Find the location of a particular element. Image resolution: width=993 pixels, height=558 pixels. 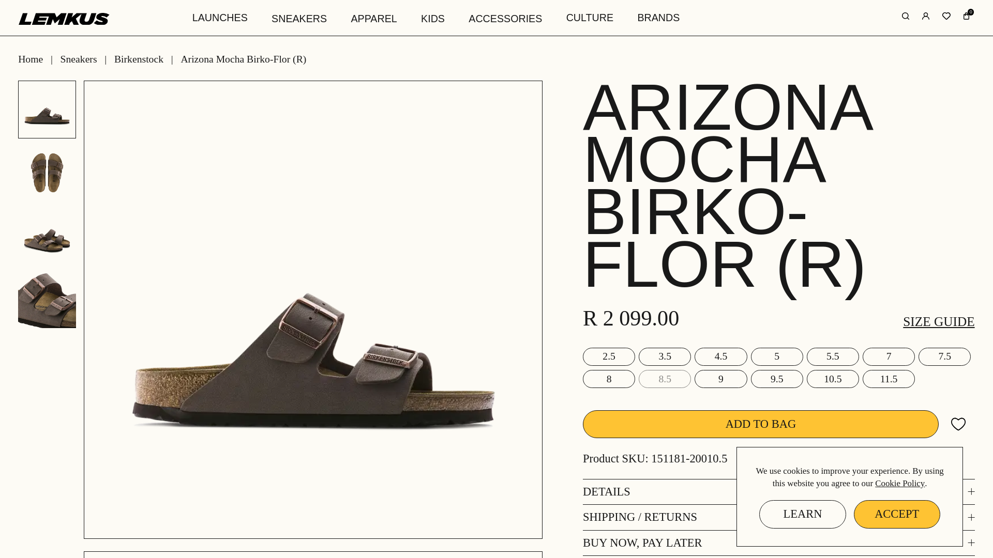

ACCESSORIES is located at coordinates (505, 20).